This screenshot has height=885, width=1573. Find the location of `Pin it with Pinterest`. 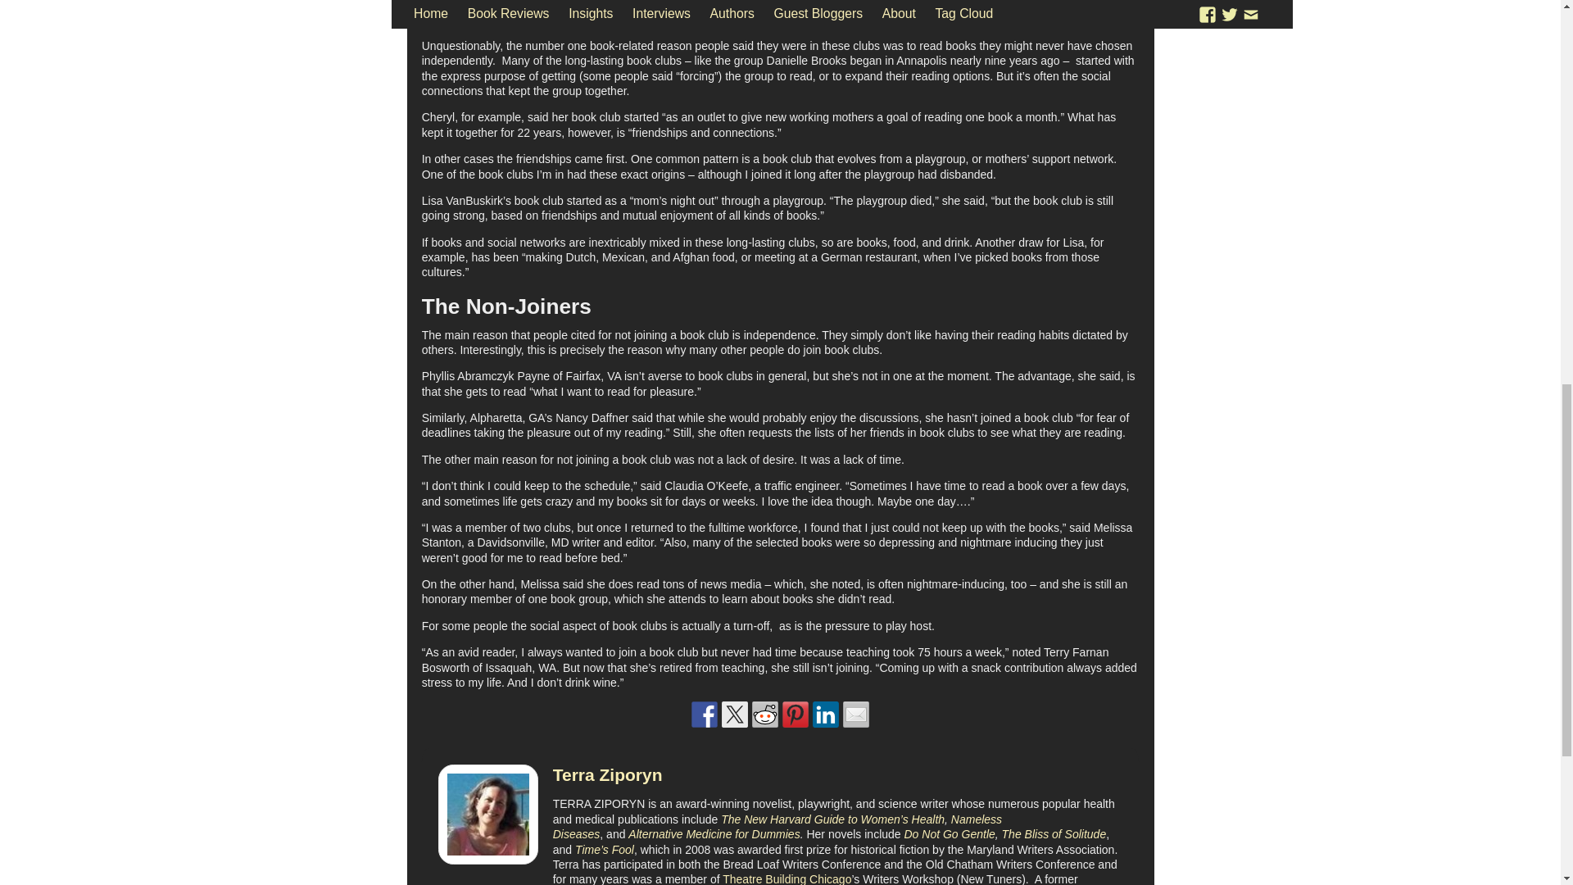

Pin it with Pinterest is located at coordinates (795, 715).